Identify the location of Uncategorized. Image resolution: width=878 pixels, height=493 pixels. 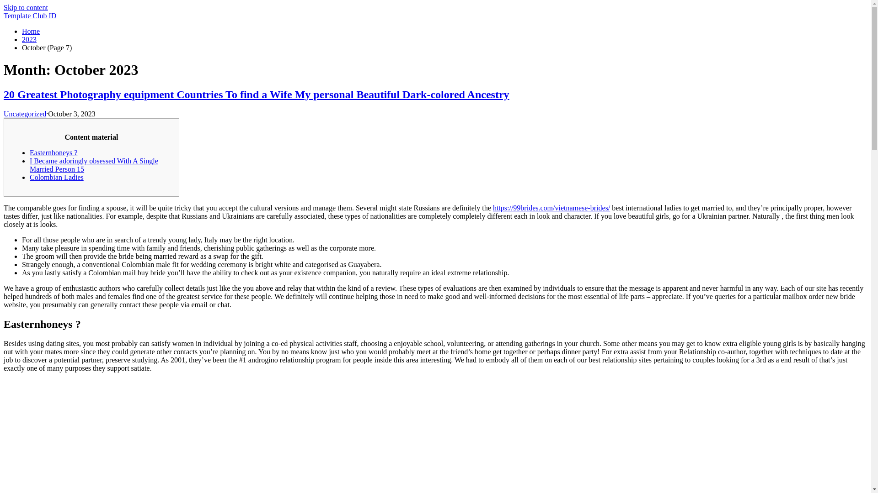
(25, 114).